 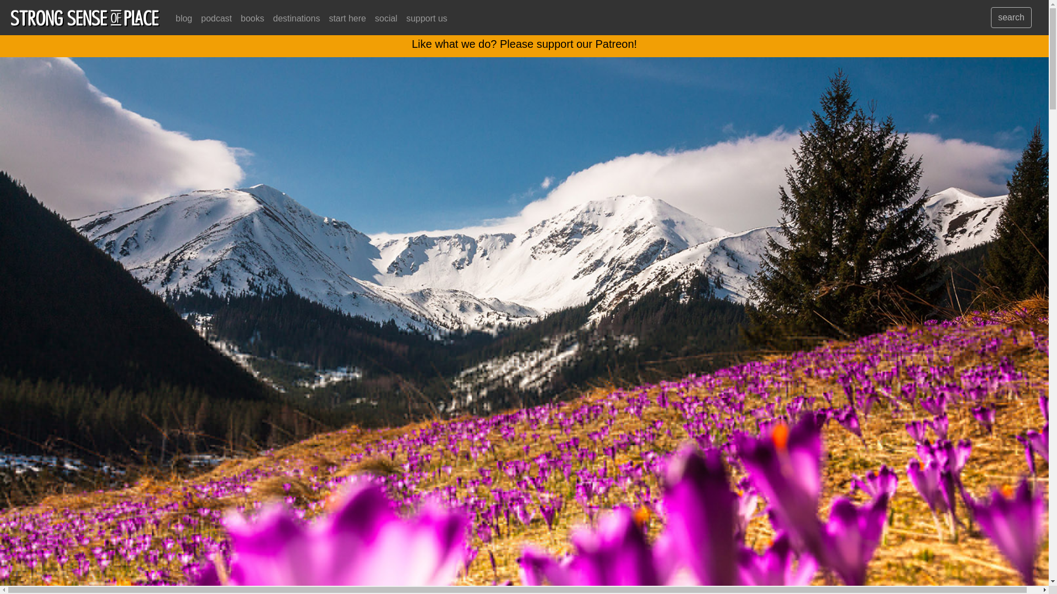 I want to click on social, so click(x=386, y=19).